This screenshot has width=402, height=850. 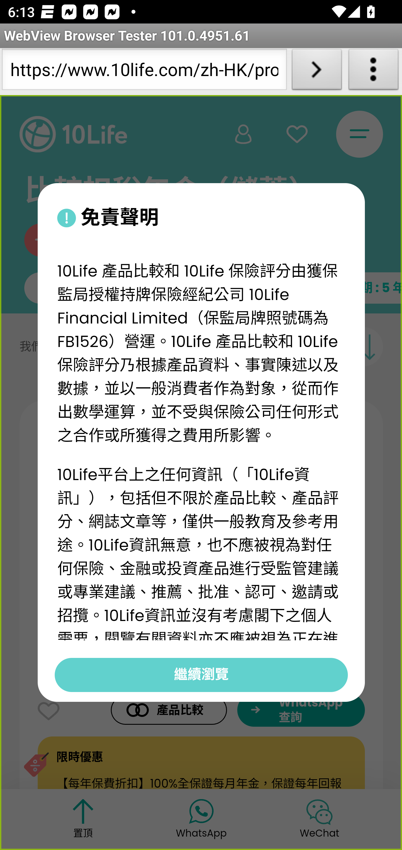 What do you see at coordinates (374, 72) in the screenshot?
I see `About WebView` at bounding box center [374, 72].